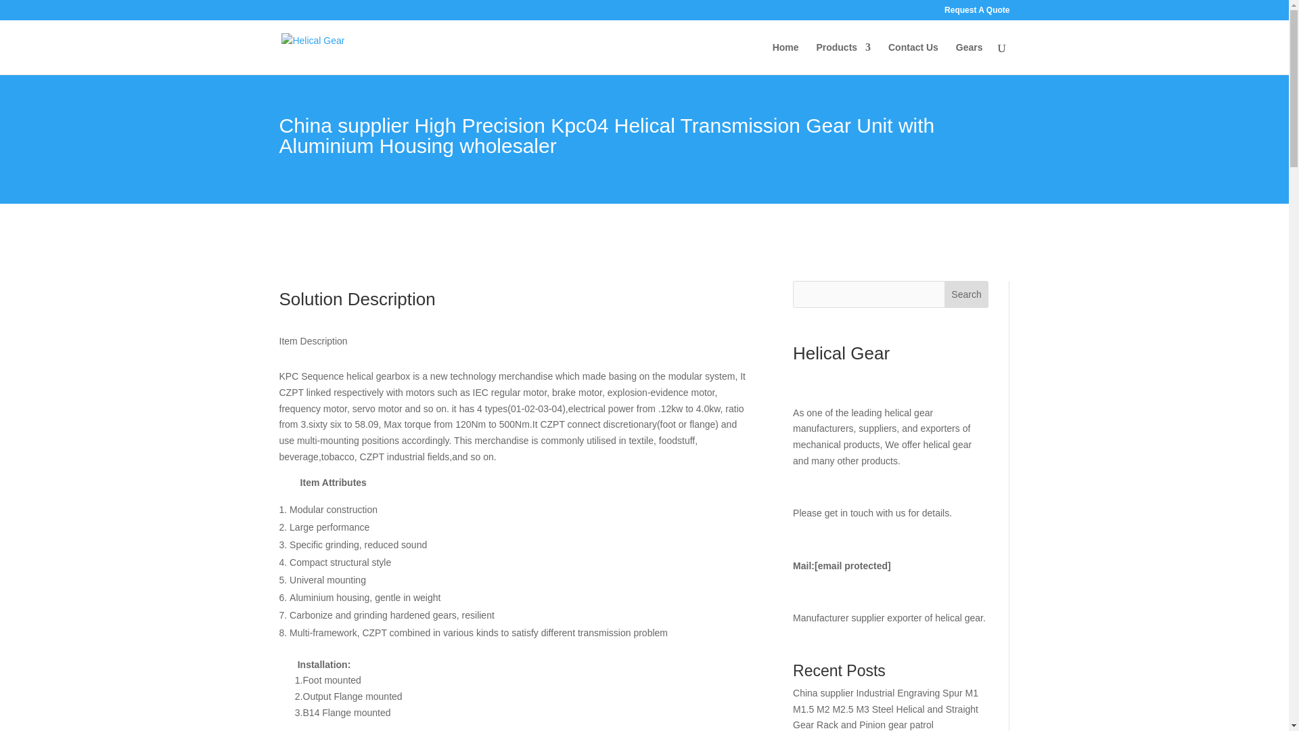 The width and height of the screenshot is (1299, 731). What do you see at coordinates (843, 58) in the screenshot?
I see `Products` at bounding box center [843, 58].